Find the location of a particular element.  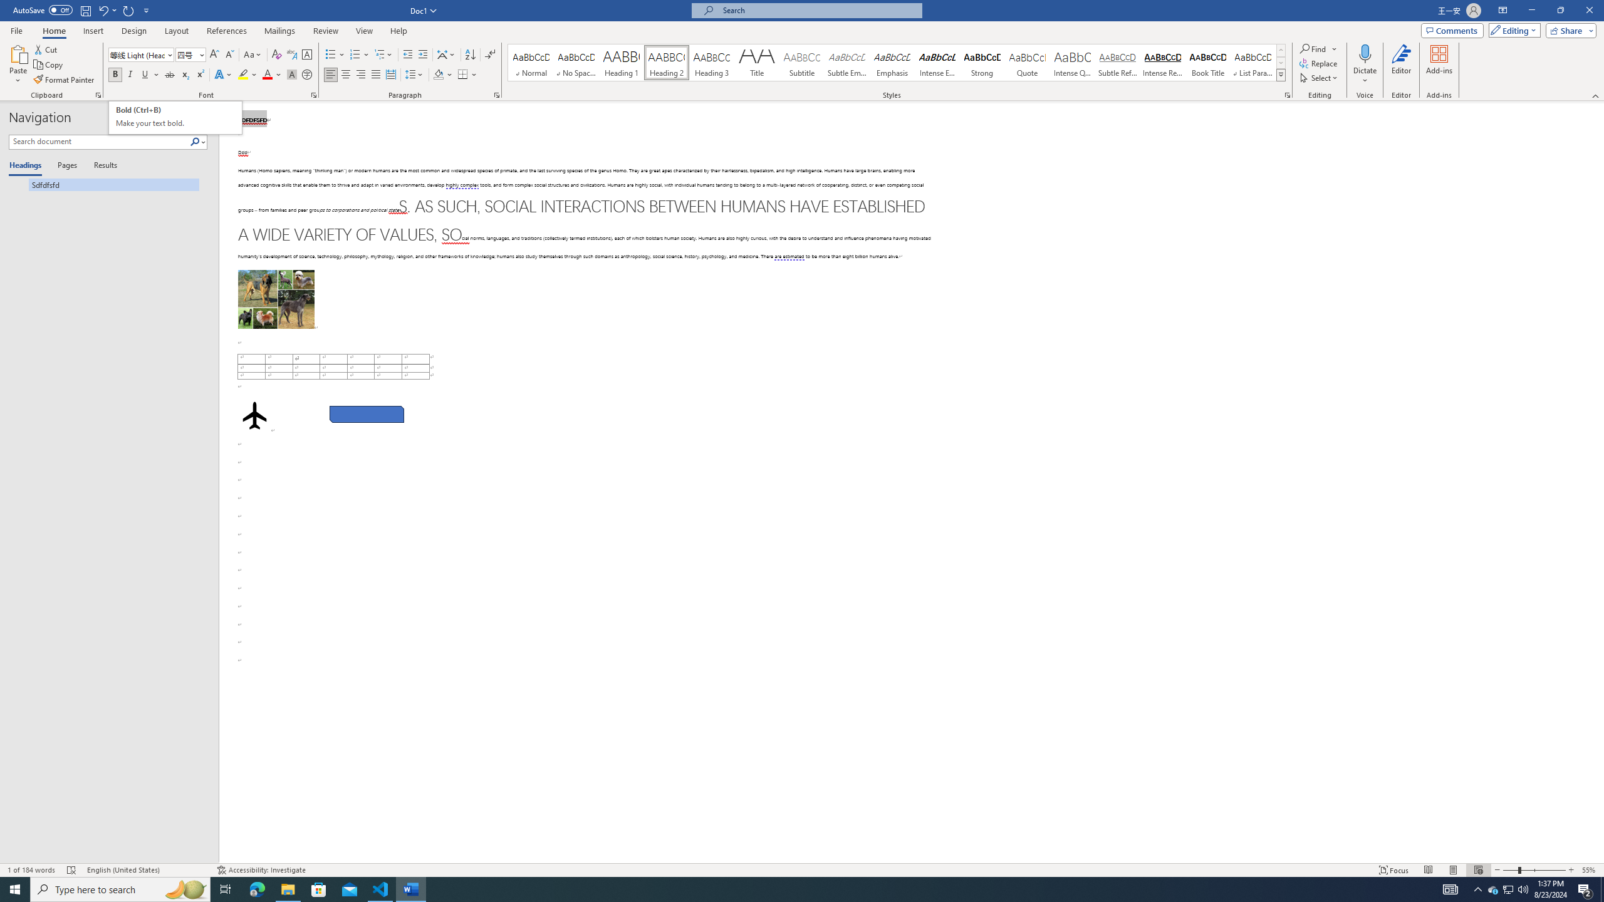

Undo Bold is located at coordinates (107, 10).